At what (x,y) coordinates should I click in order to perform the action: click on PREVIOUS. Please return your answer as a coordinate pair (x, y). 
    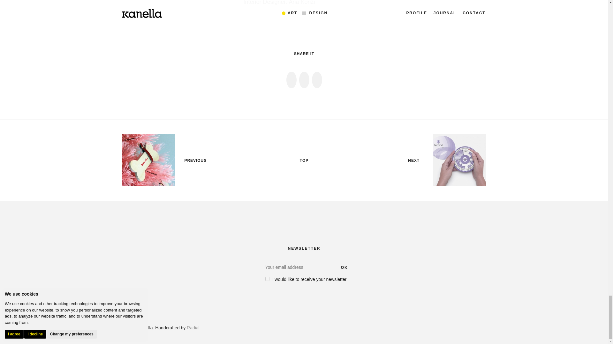
    Looking at the image, I should click on (195, 161).